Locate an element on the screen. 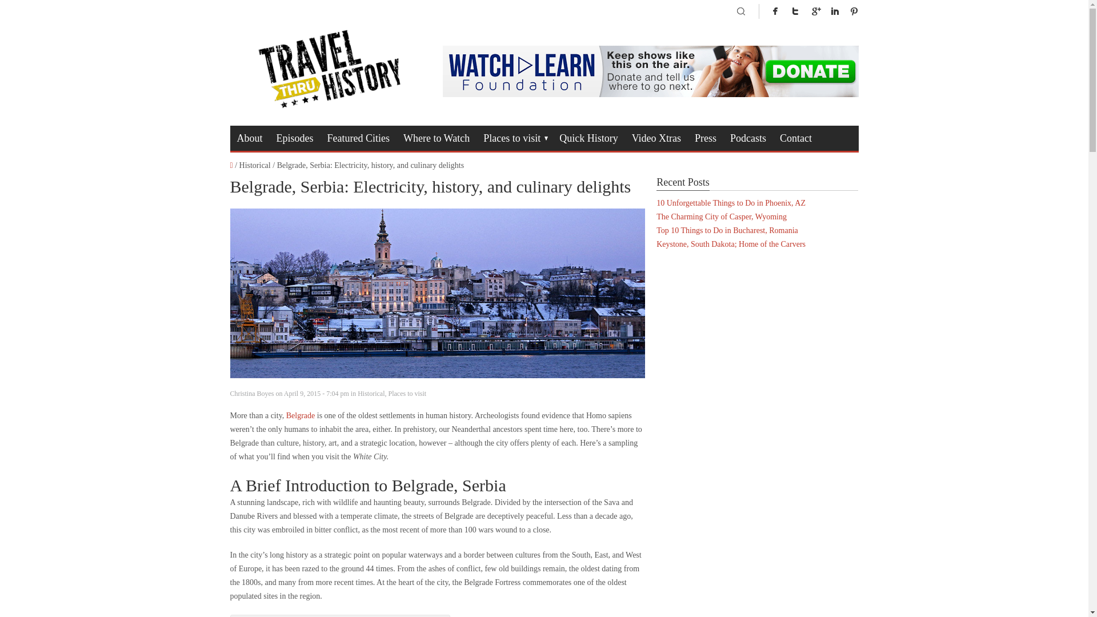 The width and height of the screenshot is (1097, 617). Episodes is located at coordinates (295, 138).